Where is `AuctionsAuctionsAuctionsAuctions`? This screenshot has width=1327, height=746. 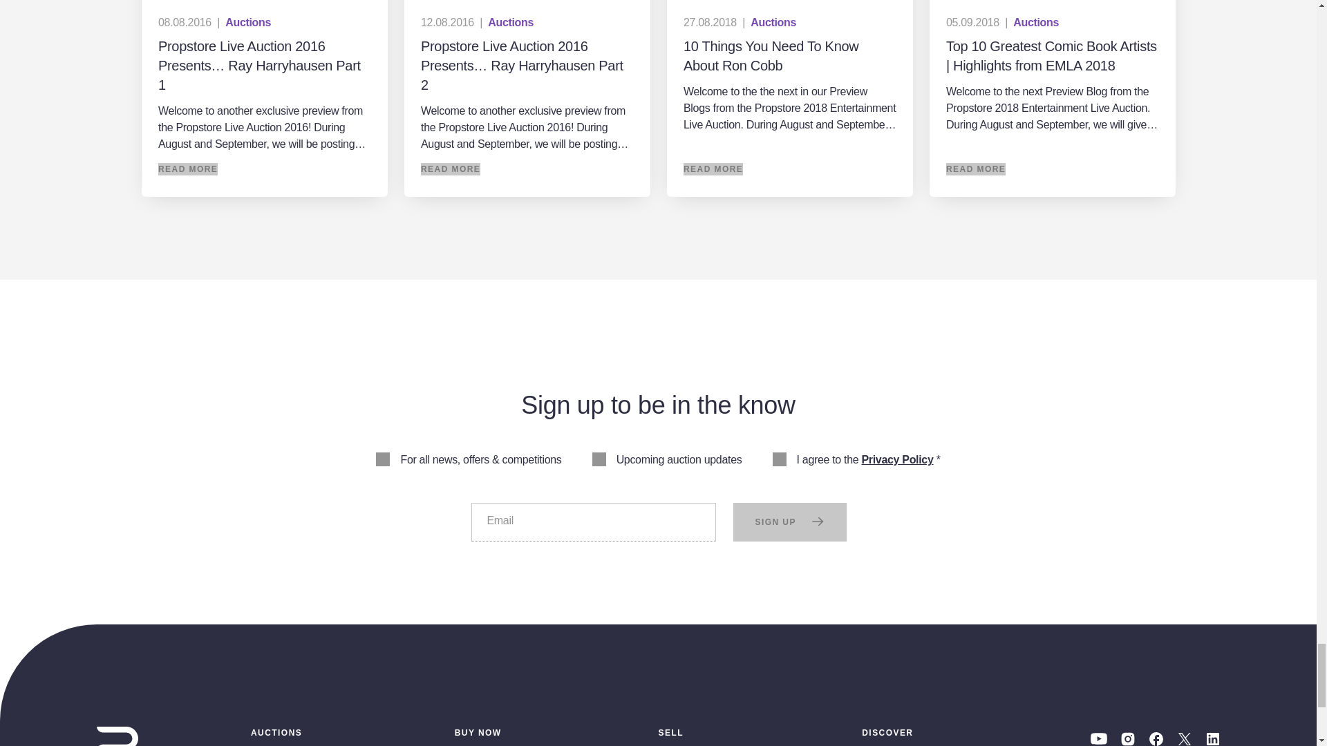
AuctionsAuctionsAuctionsAuctions is located at coordinates (1036, 22).